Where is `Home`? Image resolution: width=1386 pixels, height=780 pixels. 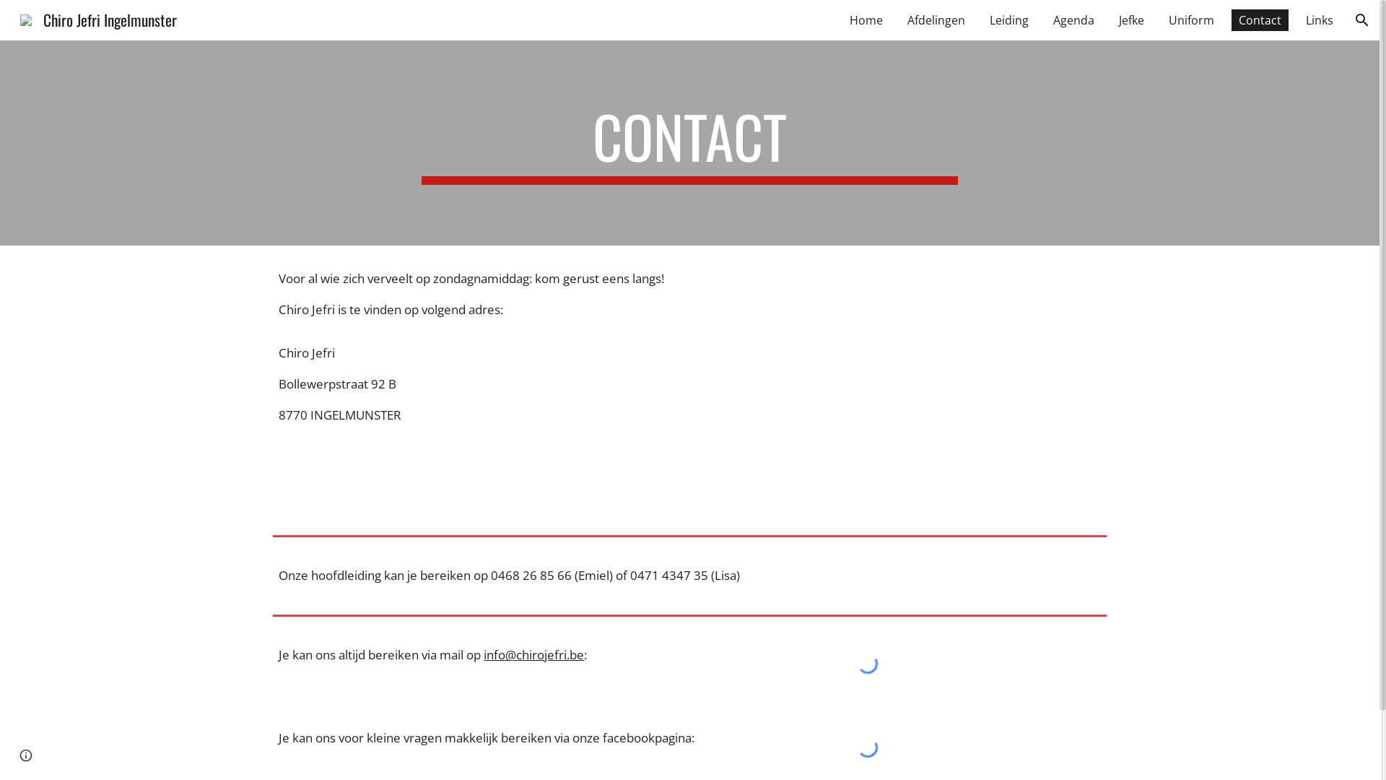 Home is located at coordinates (866, 20).